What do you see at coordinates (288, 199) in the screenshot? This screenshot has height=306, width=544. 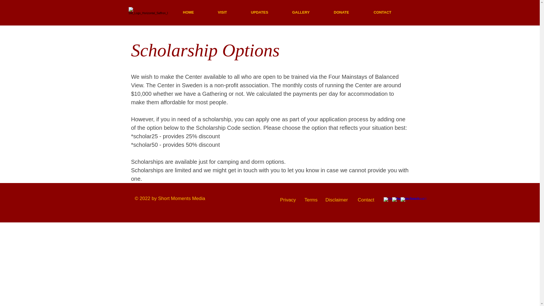 I see `Privacy` at bounding box center [288, 199].